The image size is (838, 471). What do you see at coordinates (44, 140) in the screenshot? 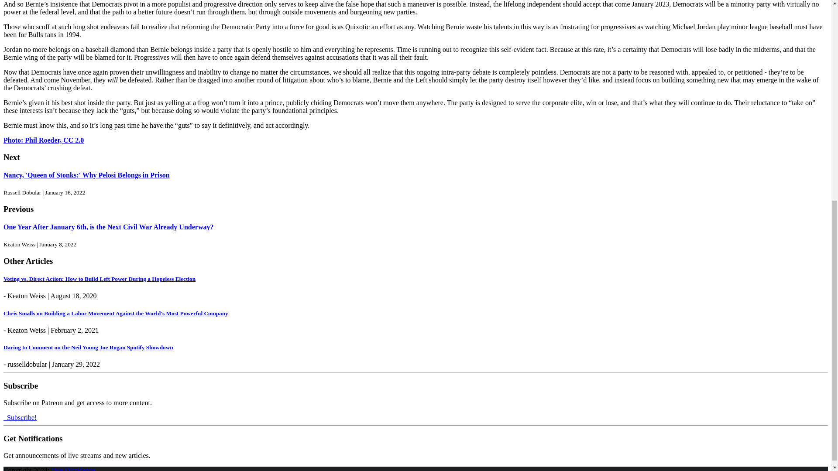
I see `Photo: Phil Roeder, CC 2.0` at bounding box center [44, 140].